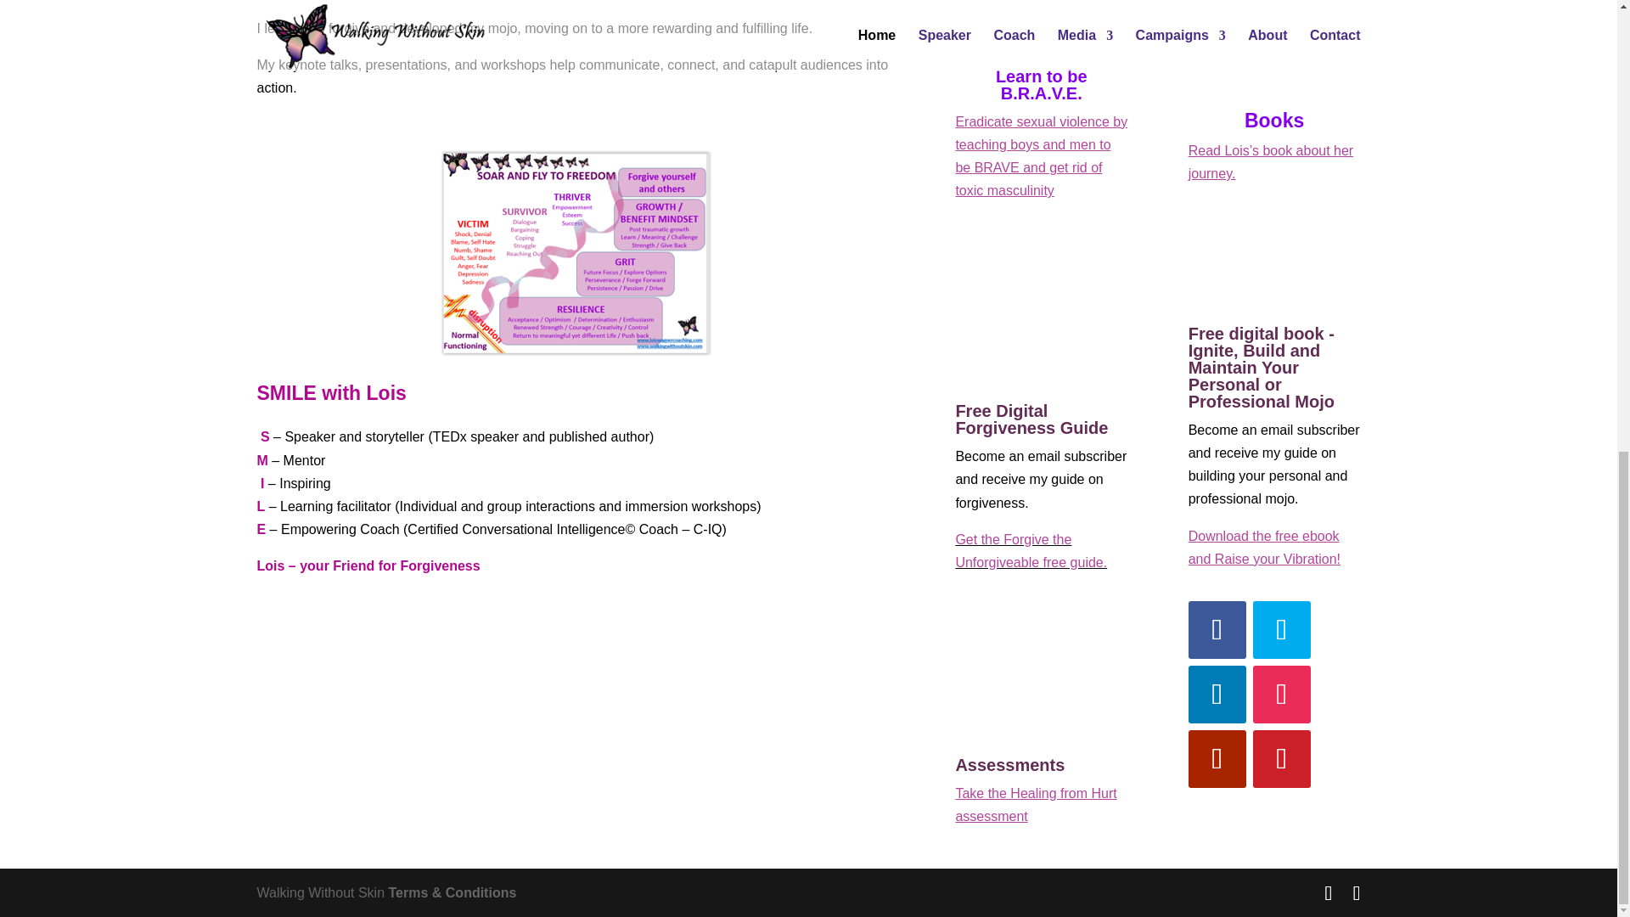 Image resolution: width=1630 pixels, height=917 pixels. What do you see at coordinates (1031, 550) in the screenshot?
I see `Get the Forgive the Unforgiveable free guide.` at bounding box center [1031, 550].